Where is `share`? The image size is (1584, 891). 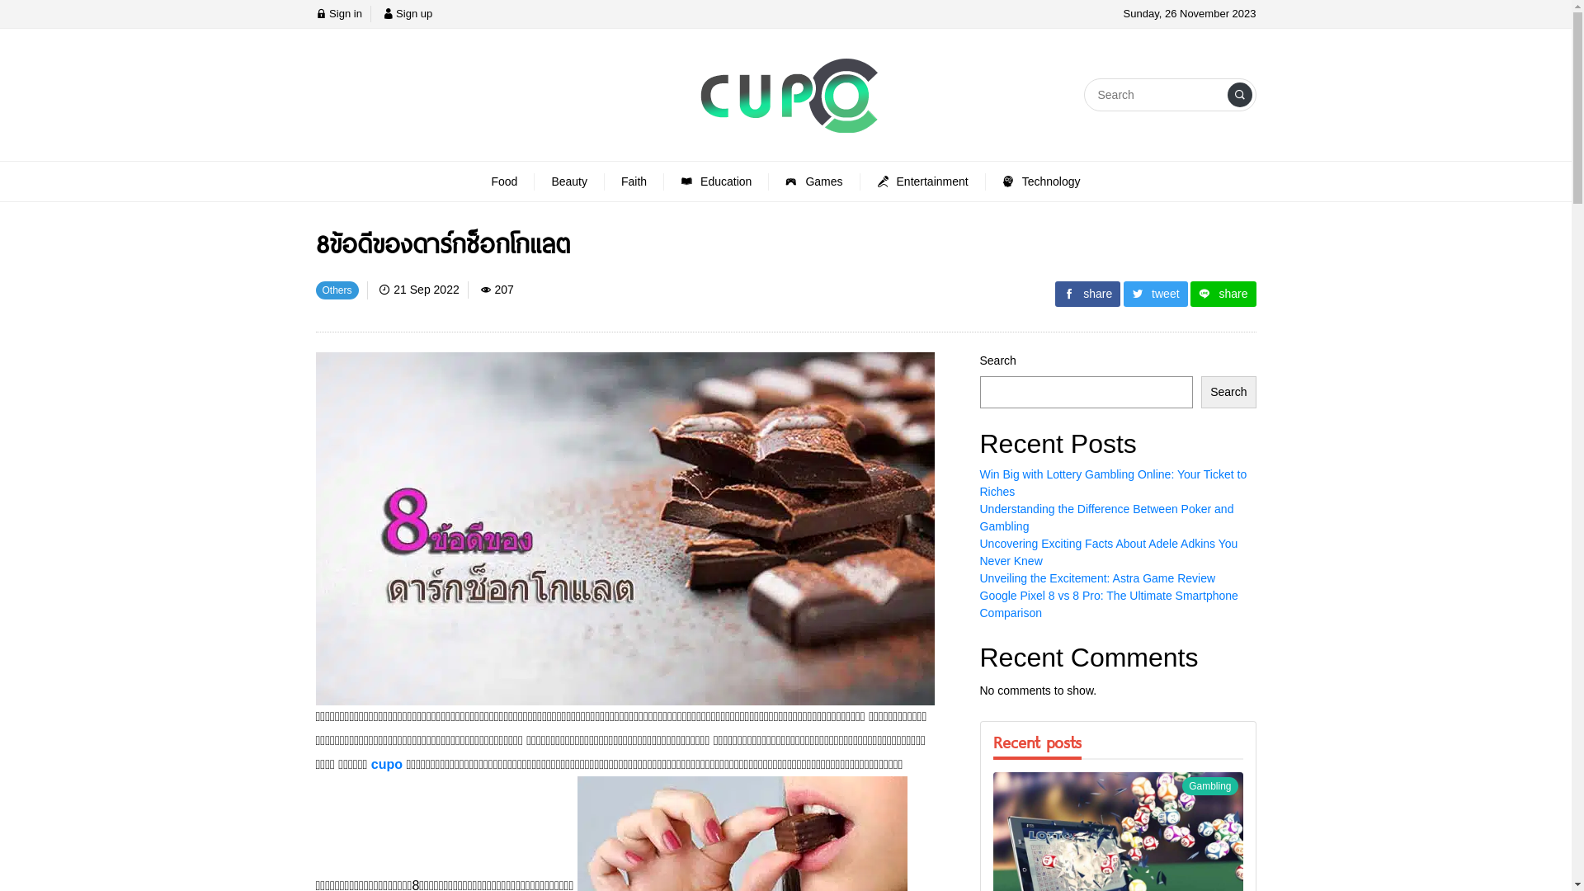 share is located at coordinates (1087, 294).